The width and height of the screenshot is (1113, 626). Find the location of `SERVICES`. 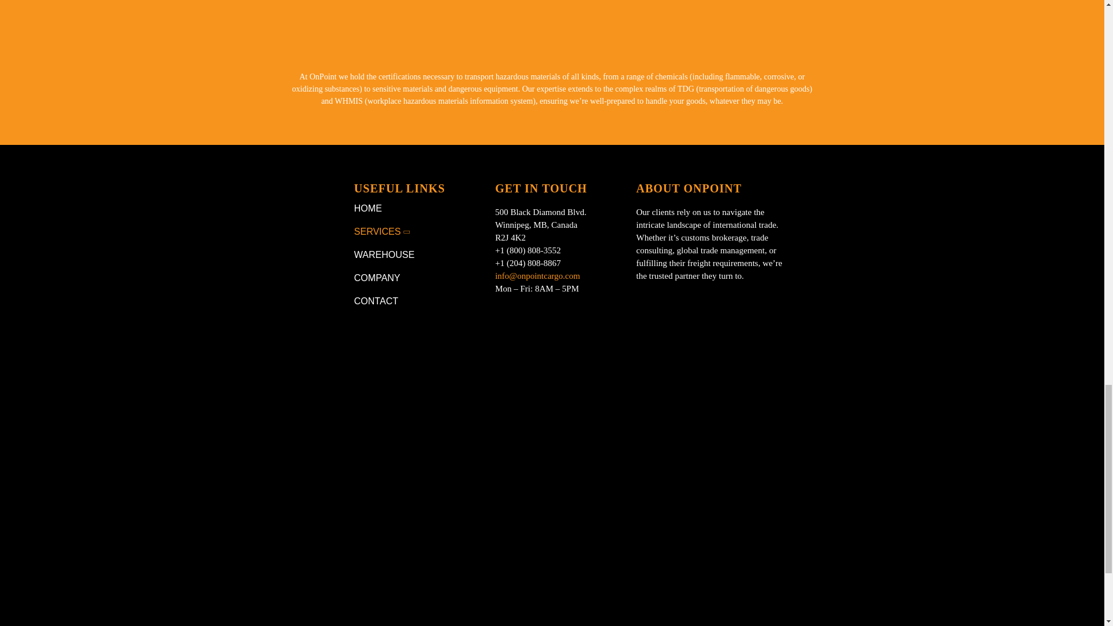

SERVICES is located at coordinates (411, 232).